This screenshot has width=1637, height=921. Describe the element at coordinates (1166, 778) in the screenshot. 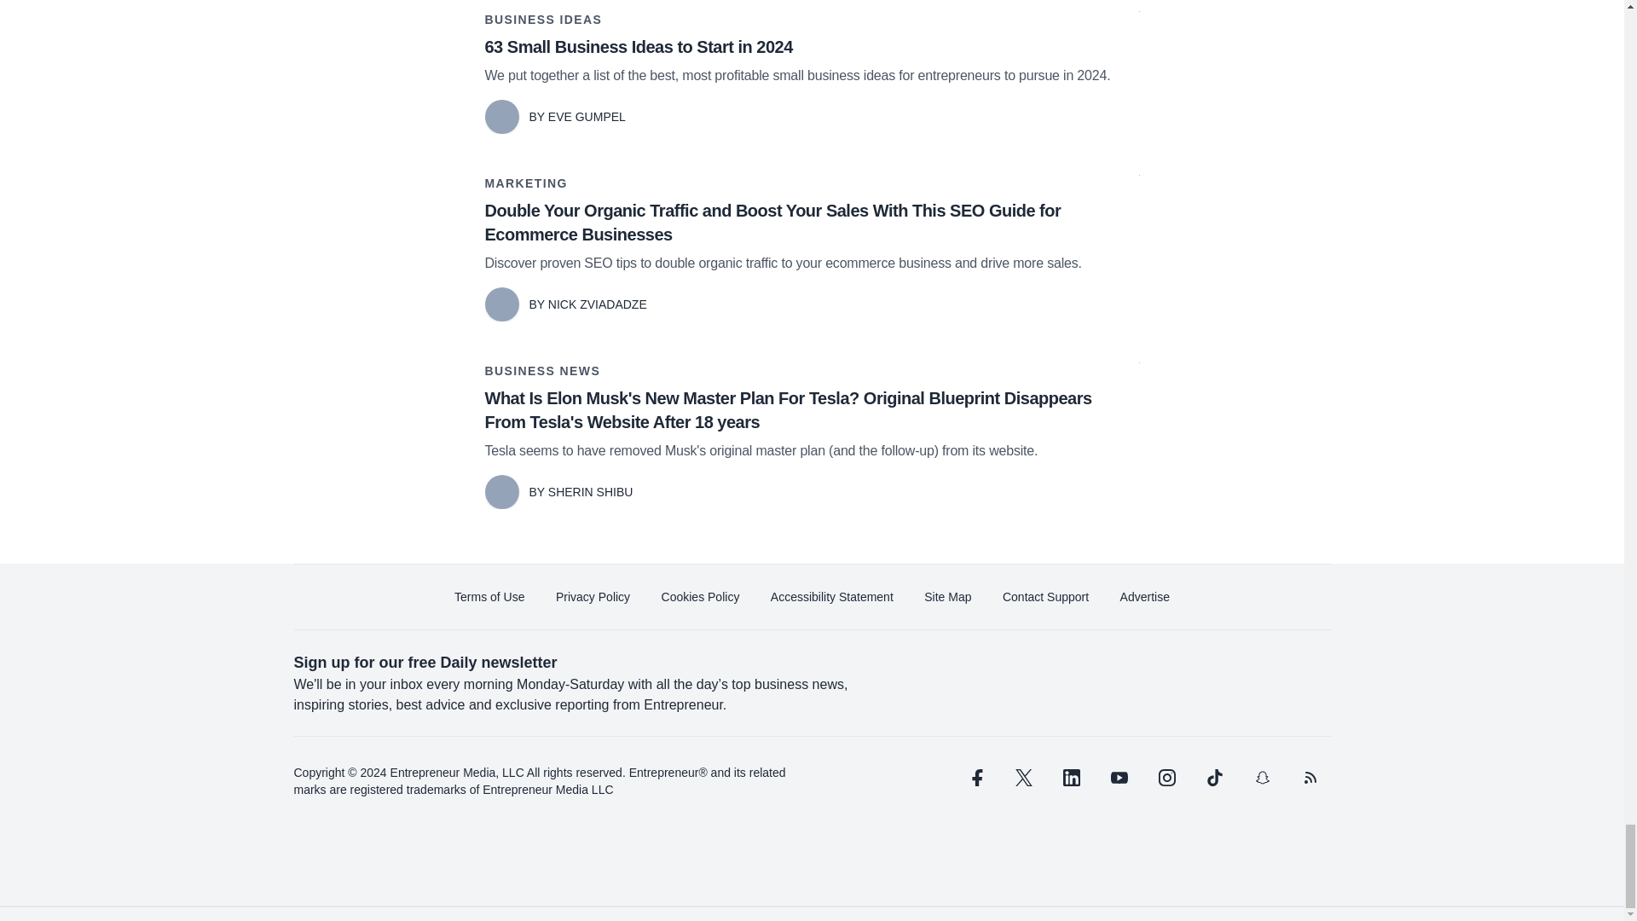

I see `instagram` at that location.